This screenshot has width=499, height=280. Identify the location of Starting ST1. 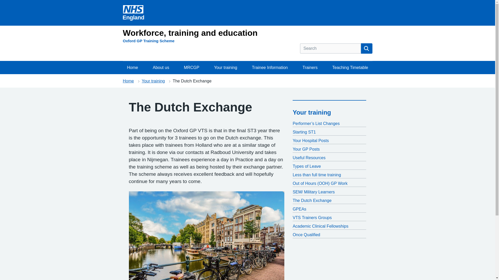
(329, 132).